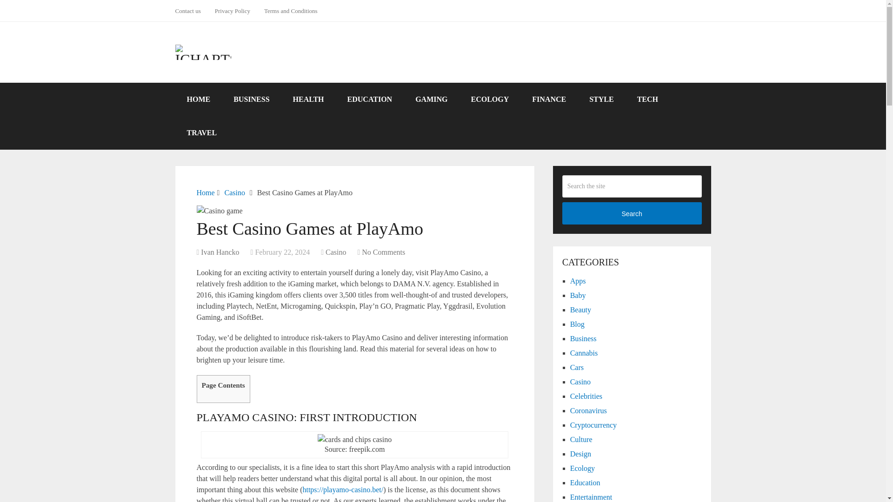  I want to click on Contact us, so click(191, 11).